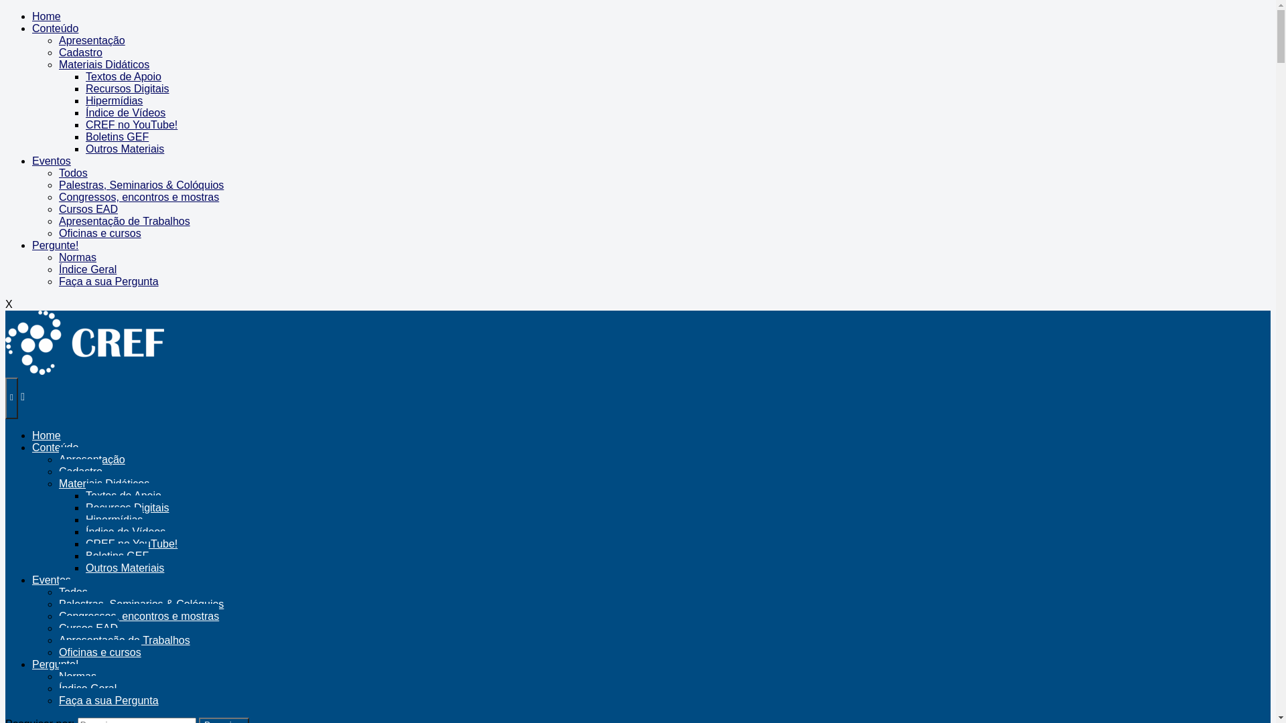  What do you see at coordinates (100, 652) in the screenshot?
I see `Oficinas e cursos` at bounding box center [100, 652].